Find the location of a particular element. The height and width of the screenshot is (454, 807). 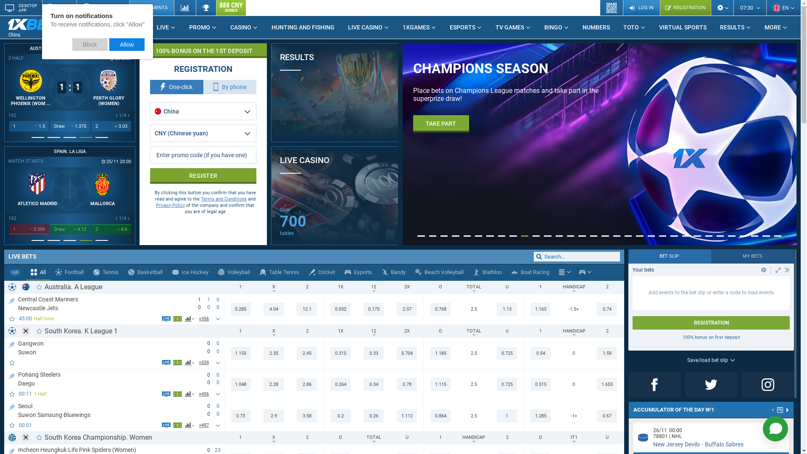

+464 is located at coordinates (204, 363).